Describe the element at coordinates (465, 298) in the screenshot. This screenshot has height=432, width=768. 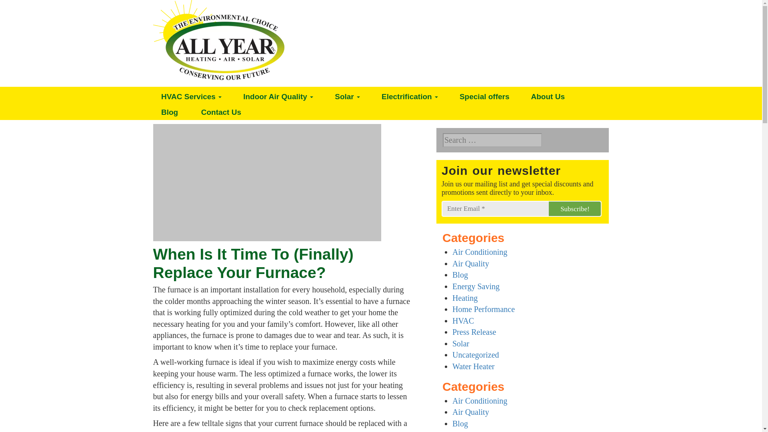
I see `Heating` at that location.